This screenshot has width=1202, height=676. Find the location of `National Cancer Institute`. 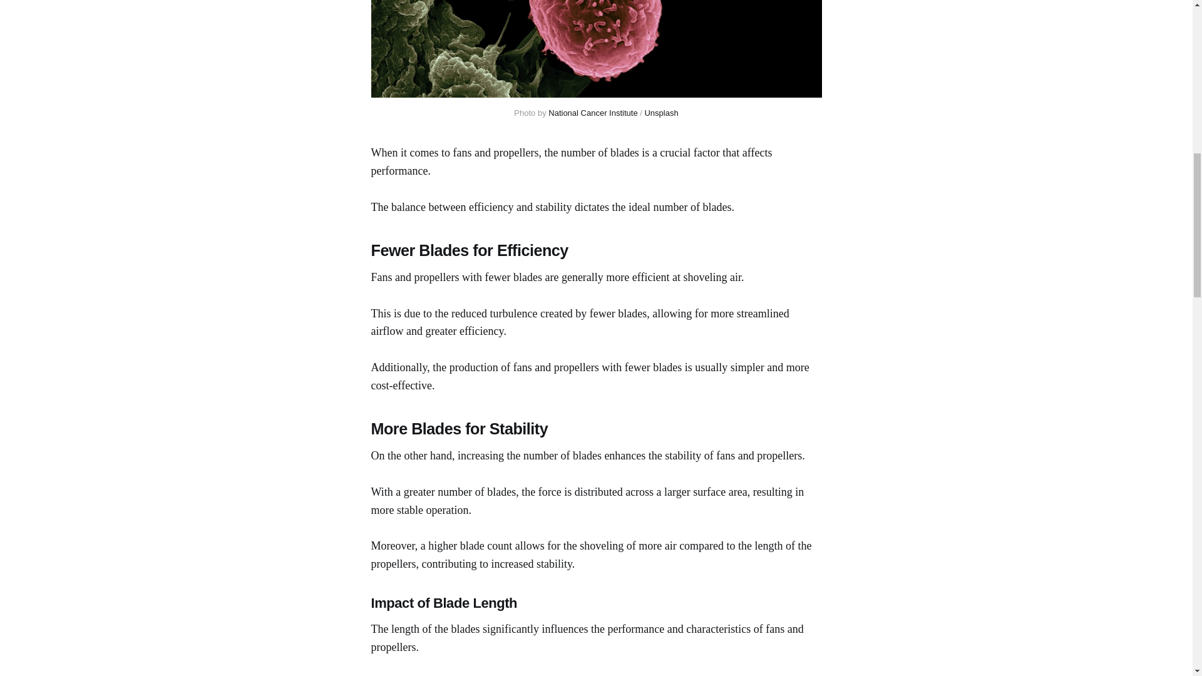

National Cancer Institute is located at coordinates (592, 113).